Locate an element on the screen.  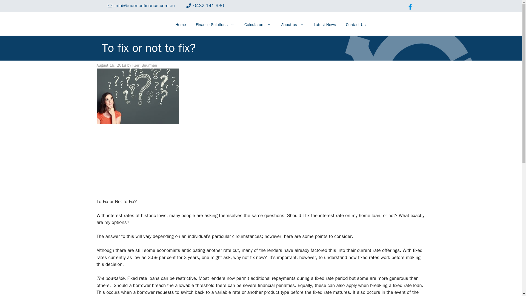
Calculators is located at coordinates (258, 25).